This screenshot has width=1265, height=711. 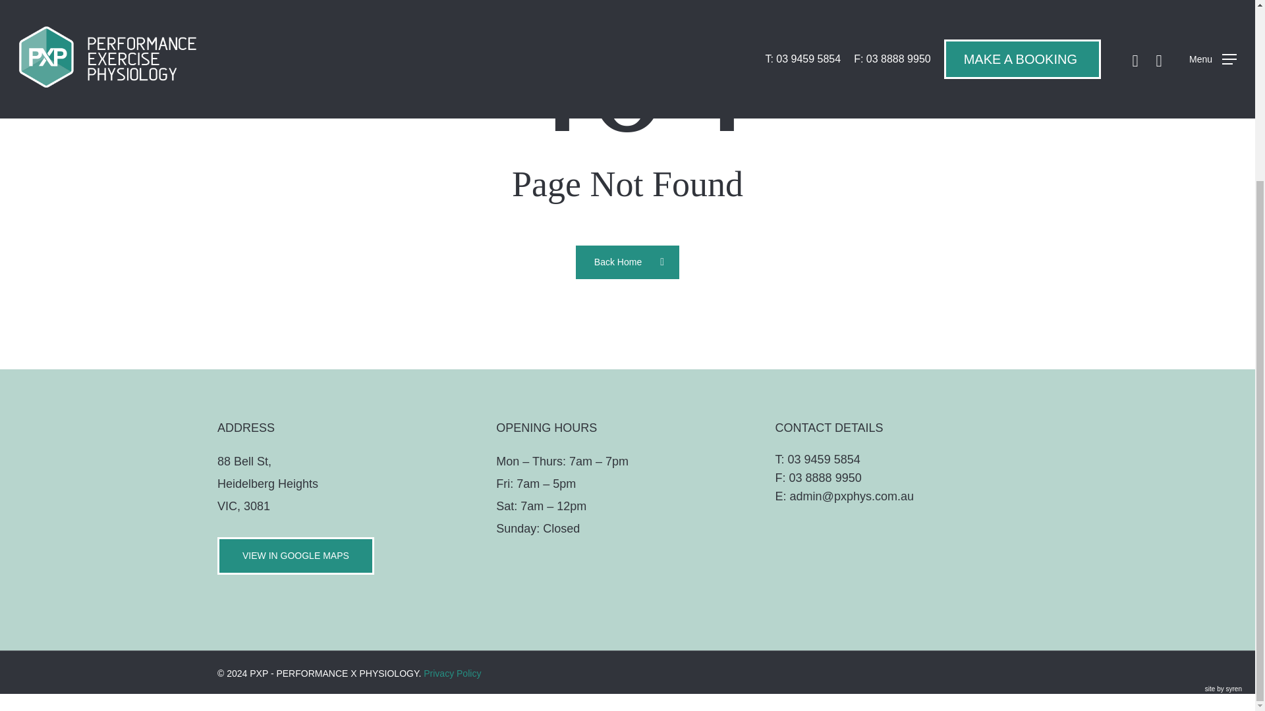 What do you see at coordinates (627, 261) in the screenshot?
I see `Back Home` at bounding box center [627, 261].